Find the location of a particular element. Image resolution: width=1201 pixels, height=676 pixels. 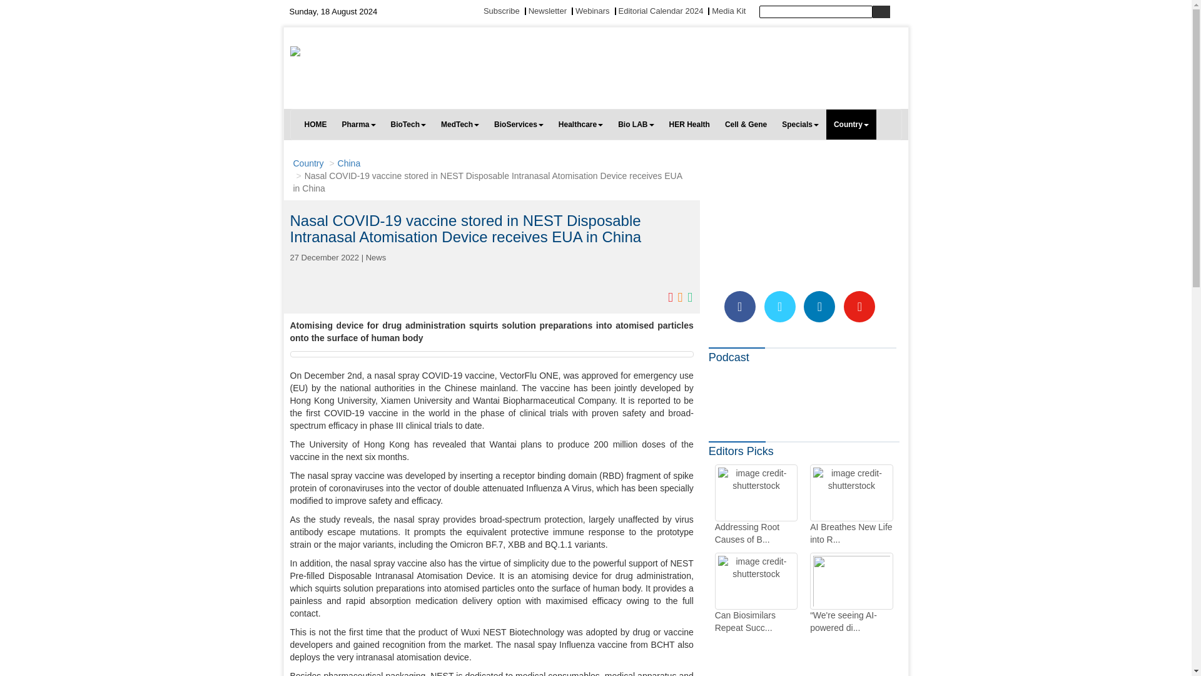

HOME is located at coordinates (315, 124).